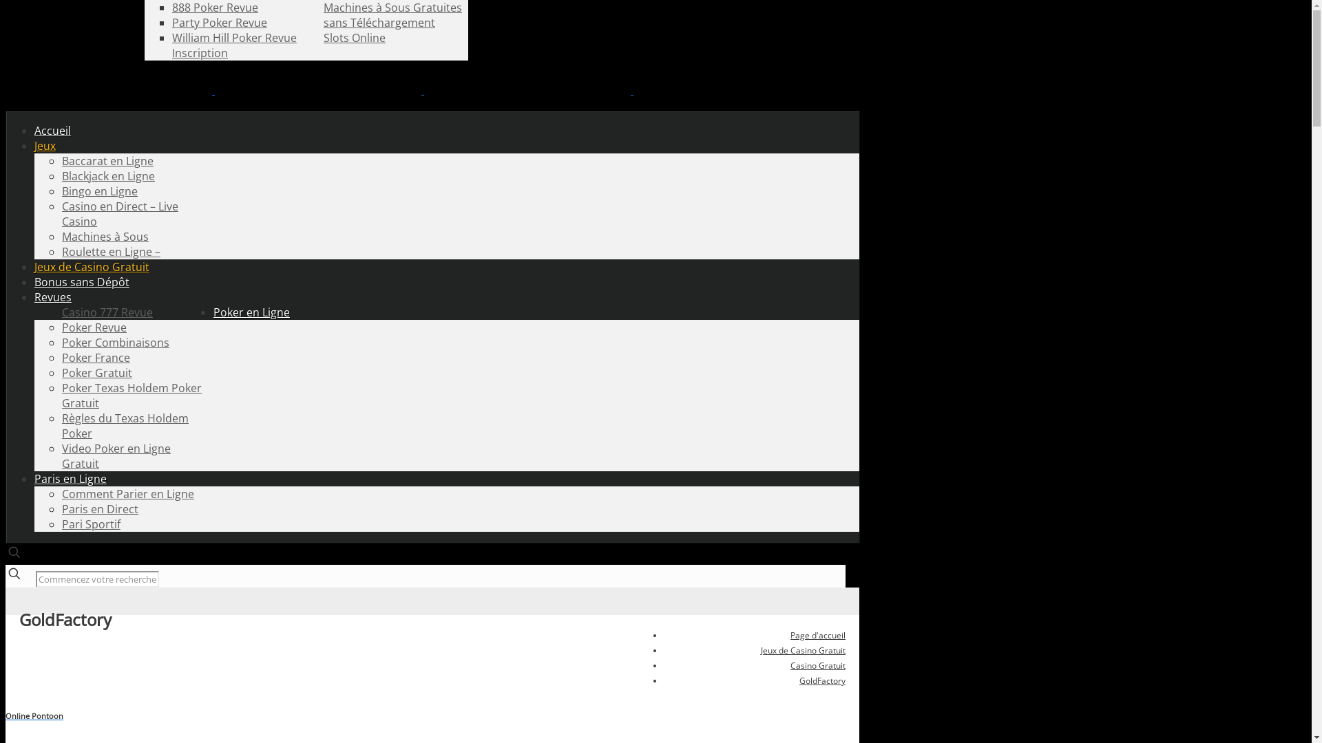 The width and height of the screenshot is (1322, 743). Describe the element at coordinates (116, 343) in the screenshot. I see `Poker Combinaisons` at that location.